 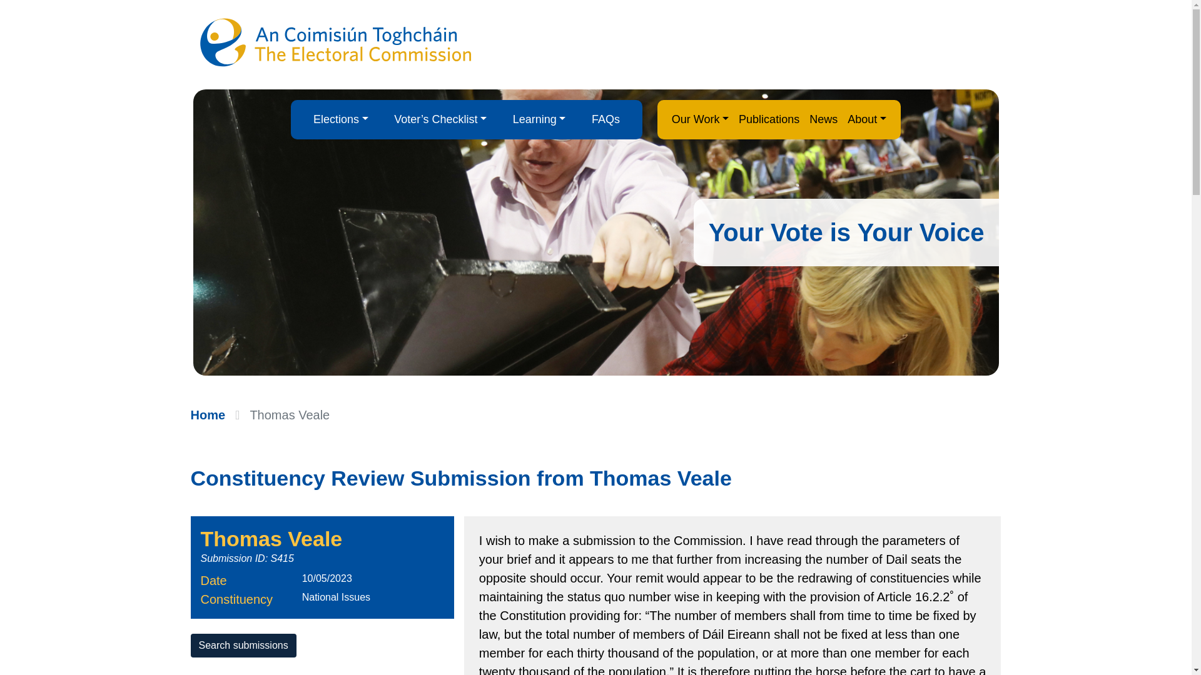 I want to click on Our Work, so click(x=700, y=119).